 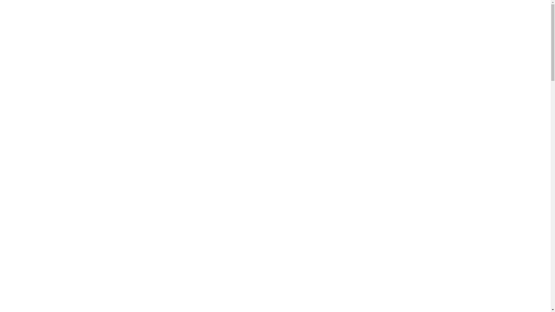 I want to click on Street-Choreo, so click(x=38, y=156).